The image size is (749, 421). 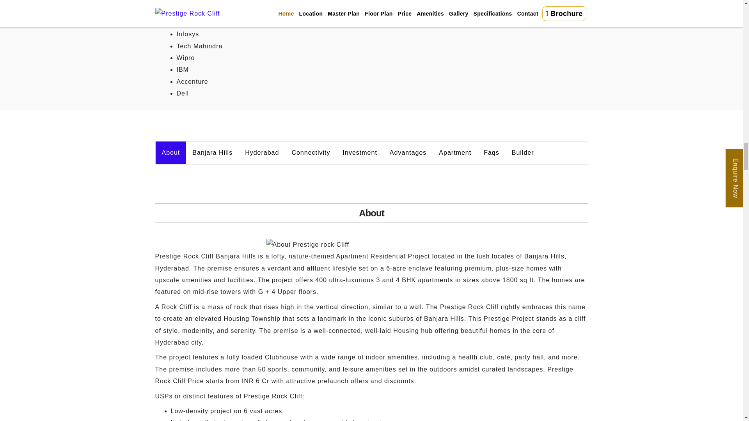 I want to click on Hyderabad, so click(x=262, y=153).